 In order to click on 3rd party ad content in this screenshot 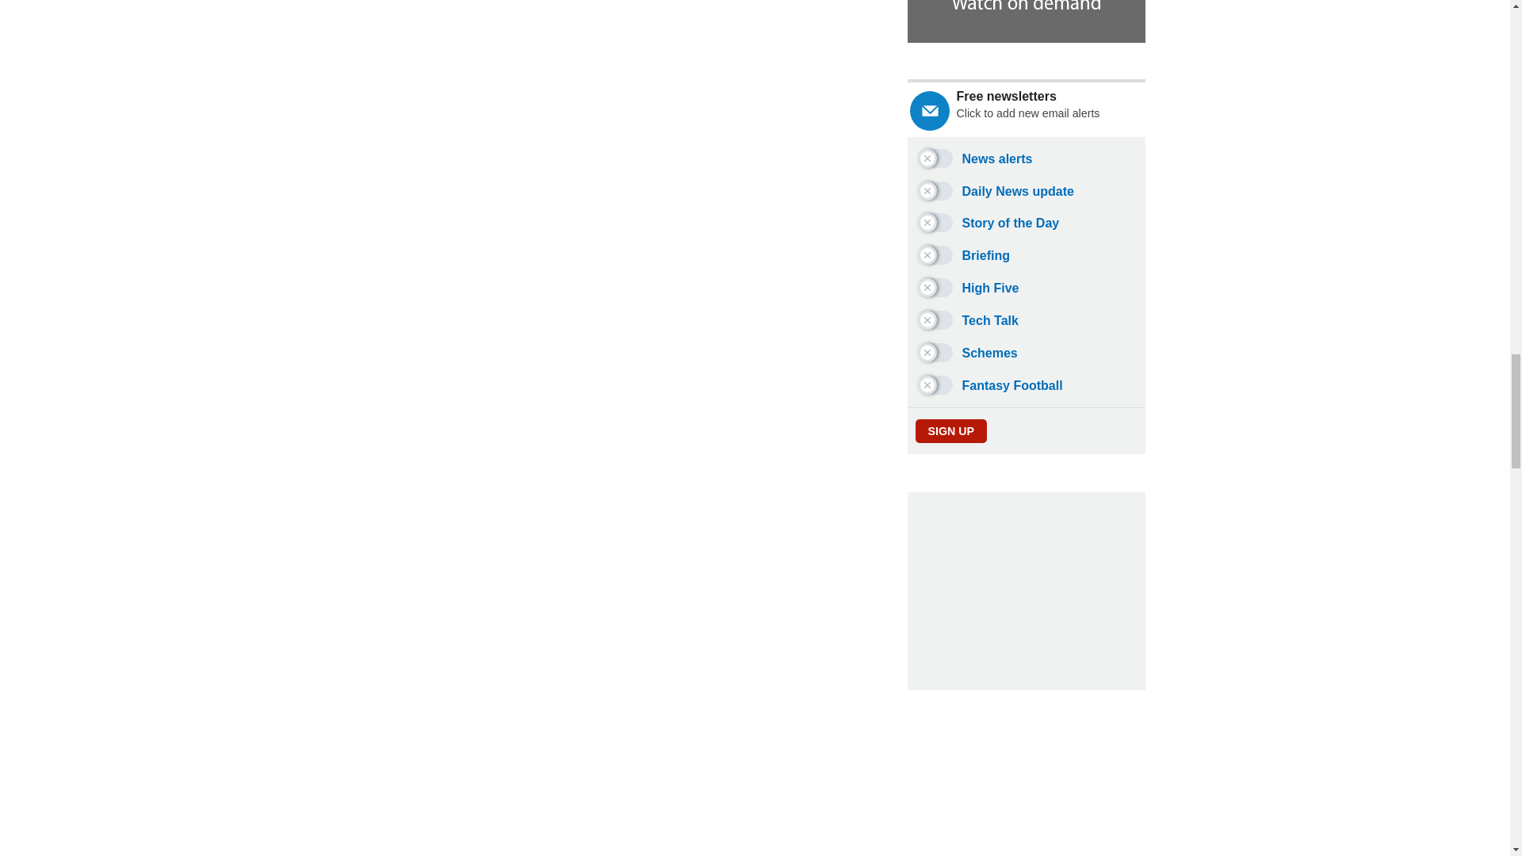, I will do `click(755, 796)`.